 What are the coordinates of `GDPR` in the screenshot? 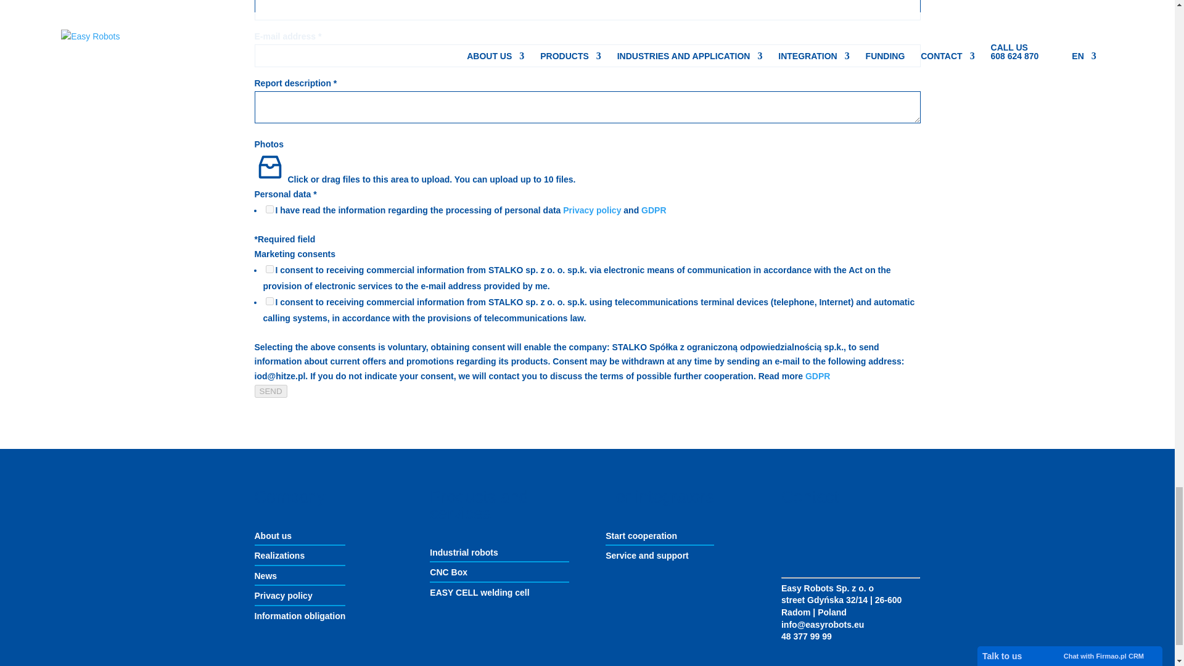 It's located at (817, 376).